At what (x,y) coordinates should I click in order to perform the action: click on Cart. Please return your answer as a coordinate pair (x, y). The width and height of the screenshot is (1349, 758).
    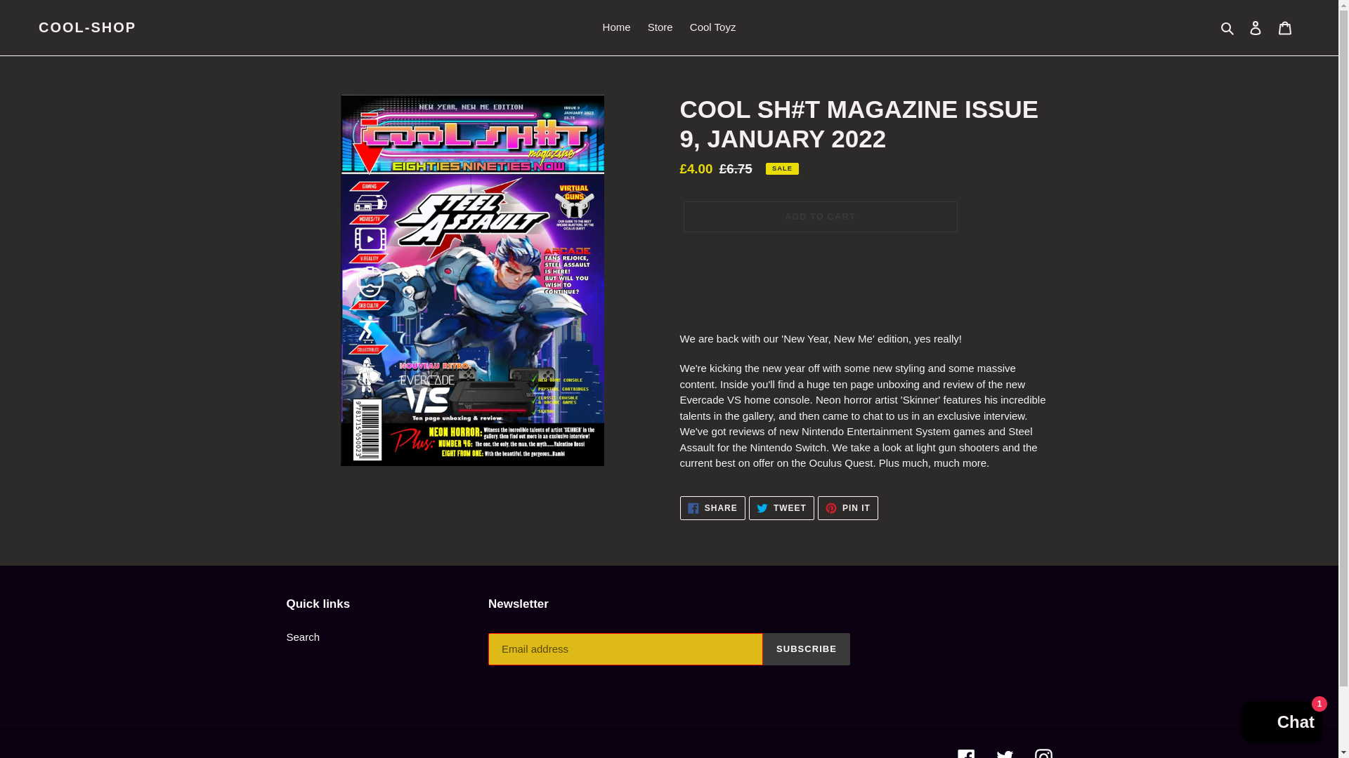
    Looking at the image, I should click on (304, 636).